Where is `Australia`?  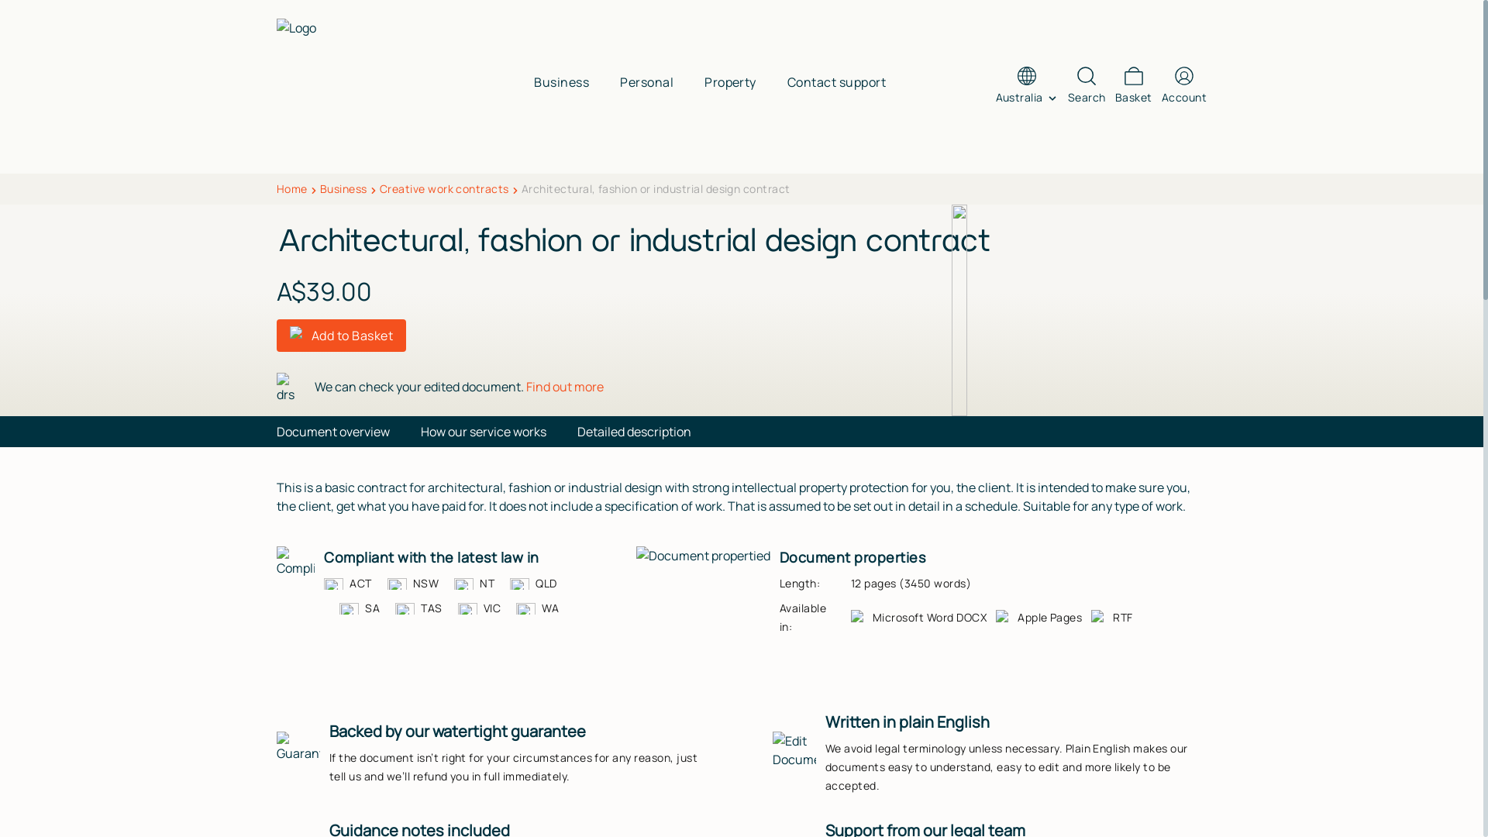
Australia is located at coordinates (1028, 98).